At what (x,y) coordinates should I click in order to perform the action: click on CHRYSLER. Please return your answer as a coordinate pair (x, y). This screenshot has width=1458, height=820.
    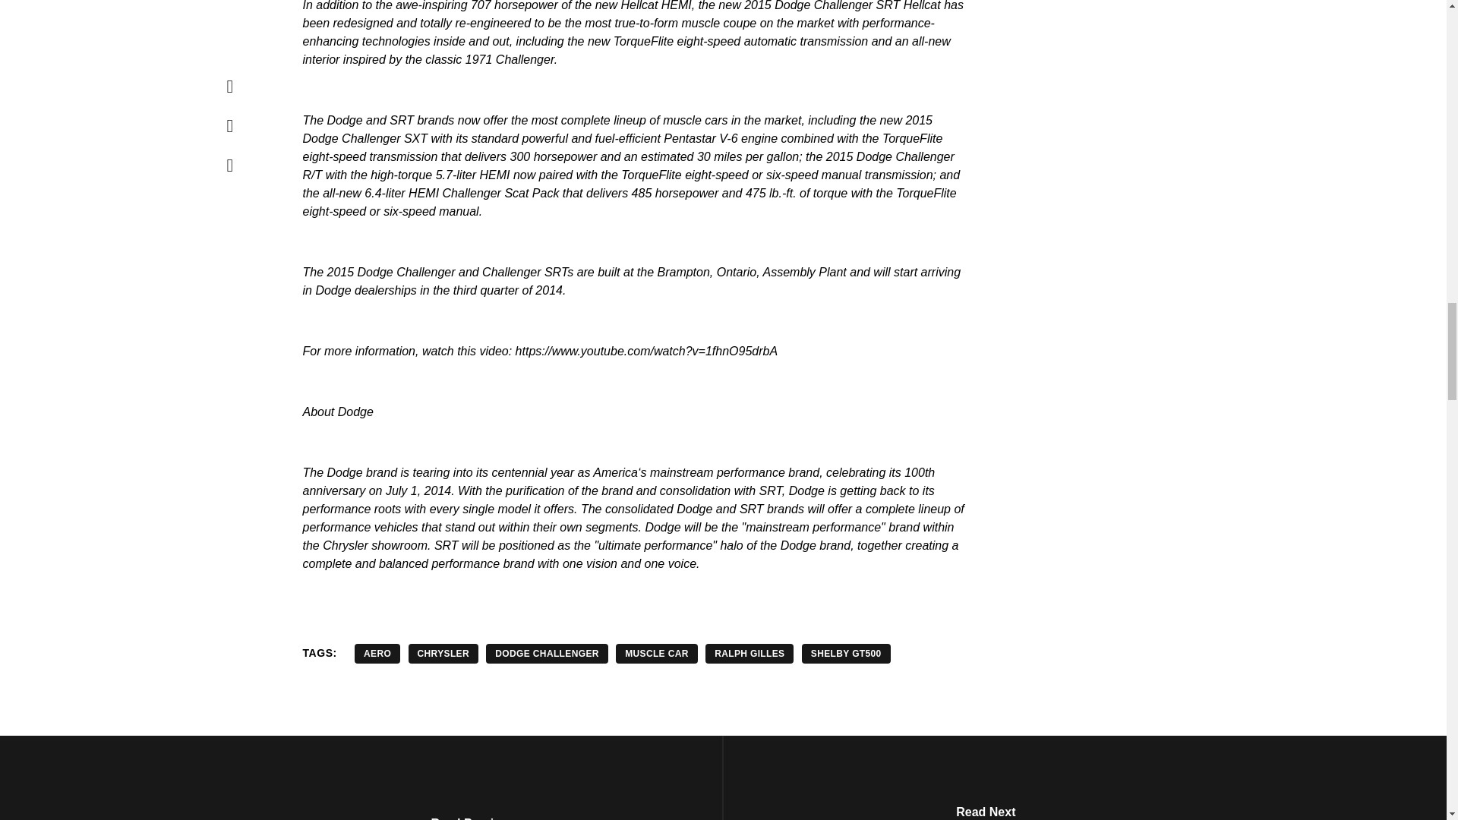
    Looking at the image, I should click on (443, 653).